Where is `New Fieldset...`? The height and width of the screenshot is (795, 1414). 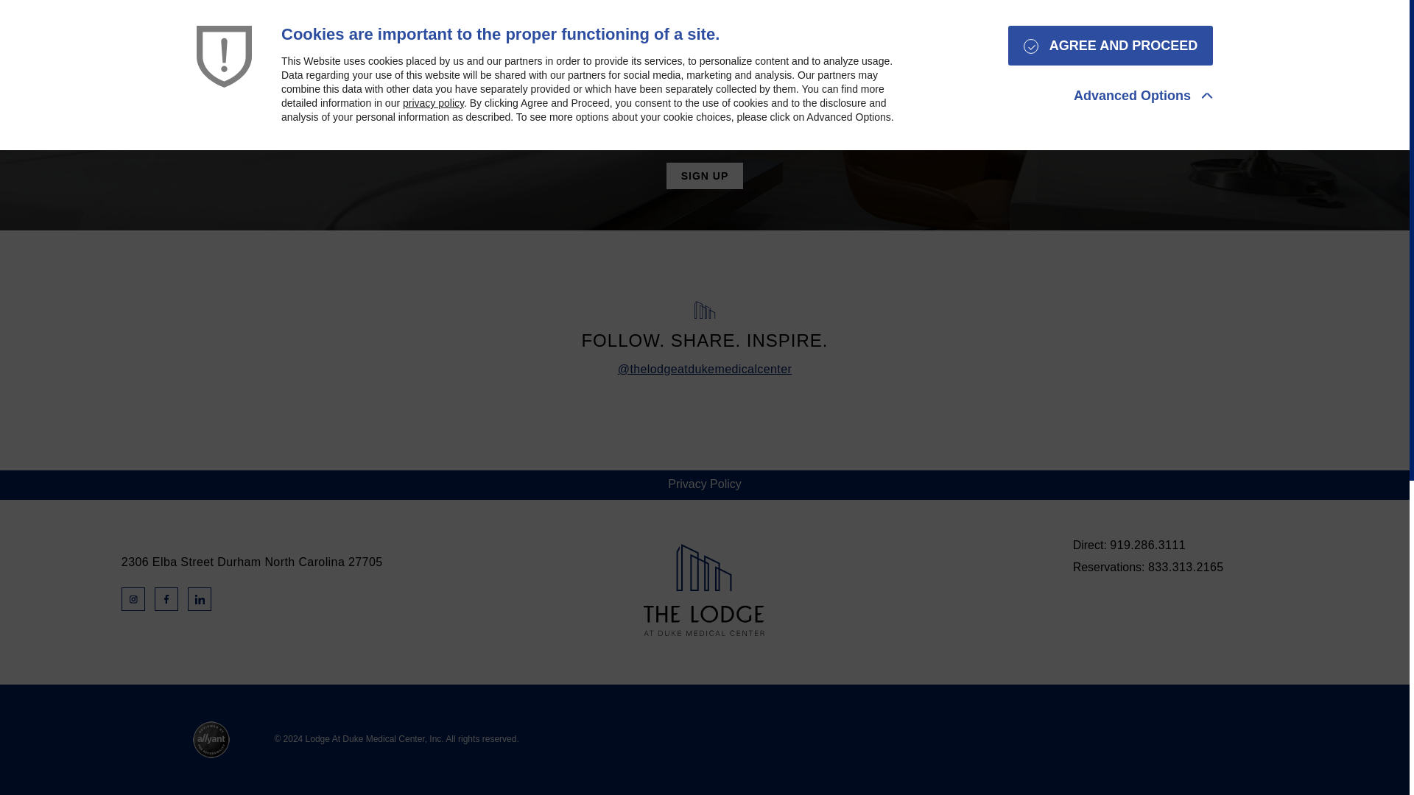 New Fieldset... is located at coordinates (704, 127).